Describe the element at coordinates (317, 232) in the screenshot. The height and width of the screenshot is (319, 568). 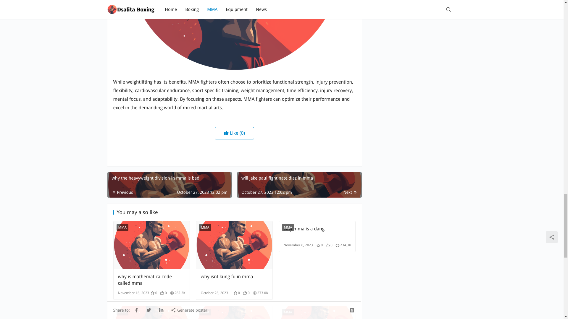
I see `why mma is a dang` at that location.